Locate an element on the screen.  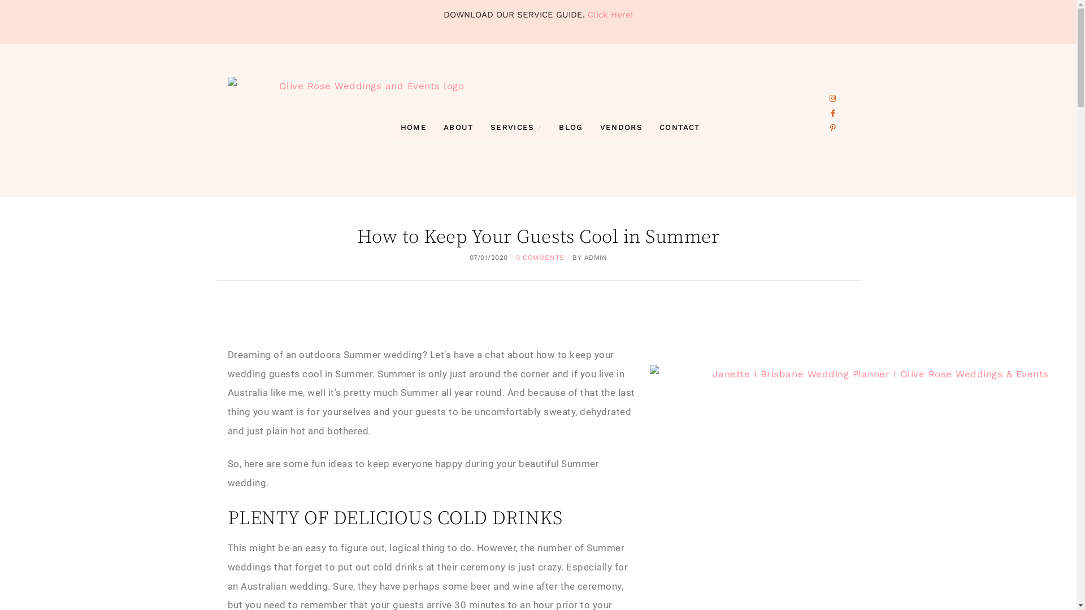
CONTACT is located at coordinates (679, 128).